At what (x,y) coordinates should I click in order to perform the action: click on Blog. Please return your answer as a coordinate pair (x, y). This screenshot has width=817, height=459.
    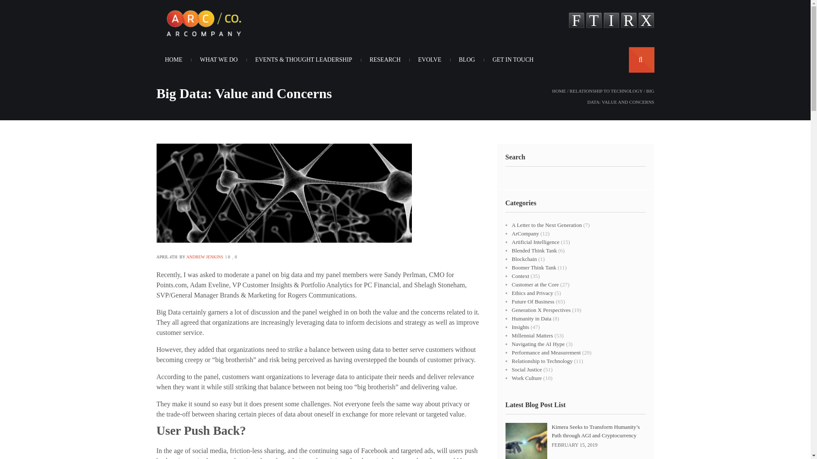
    Looking at the image, I should click on (466, 59).